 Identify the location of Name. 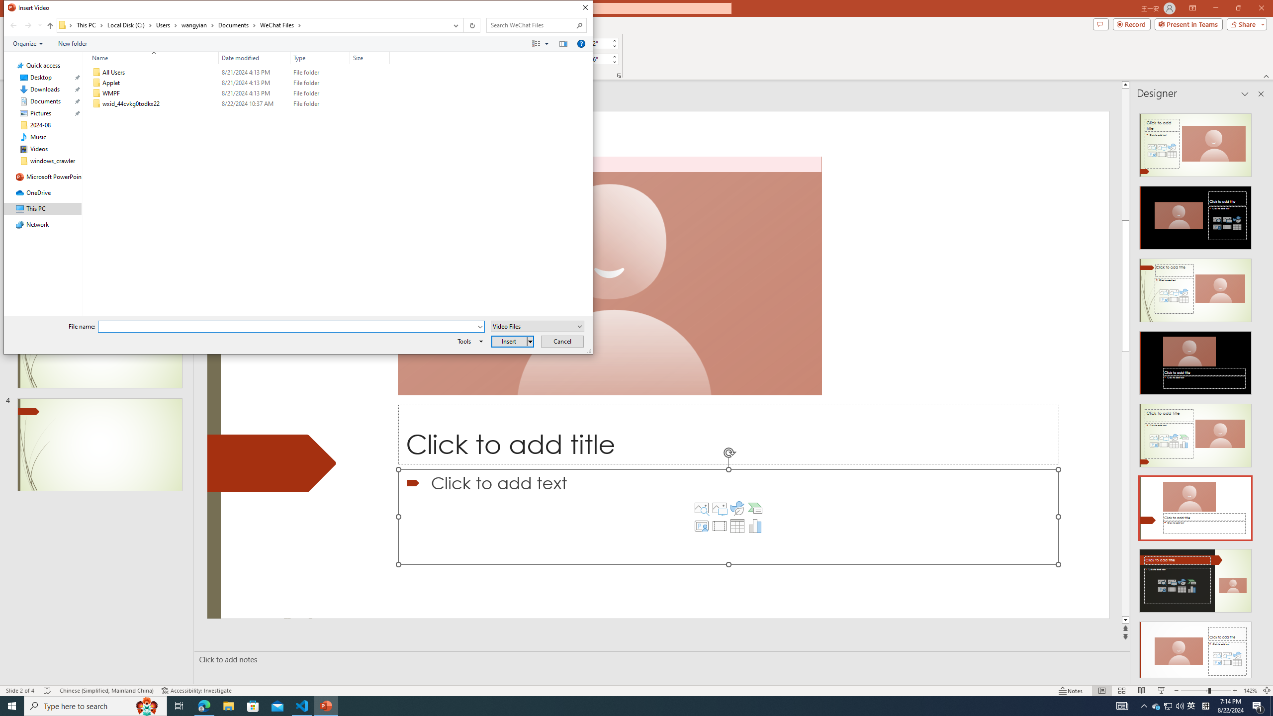
(160, 104).